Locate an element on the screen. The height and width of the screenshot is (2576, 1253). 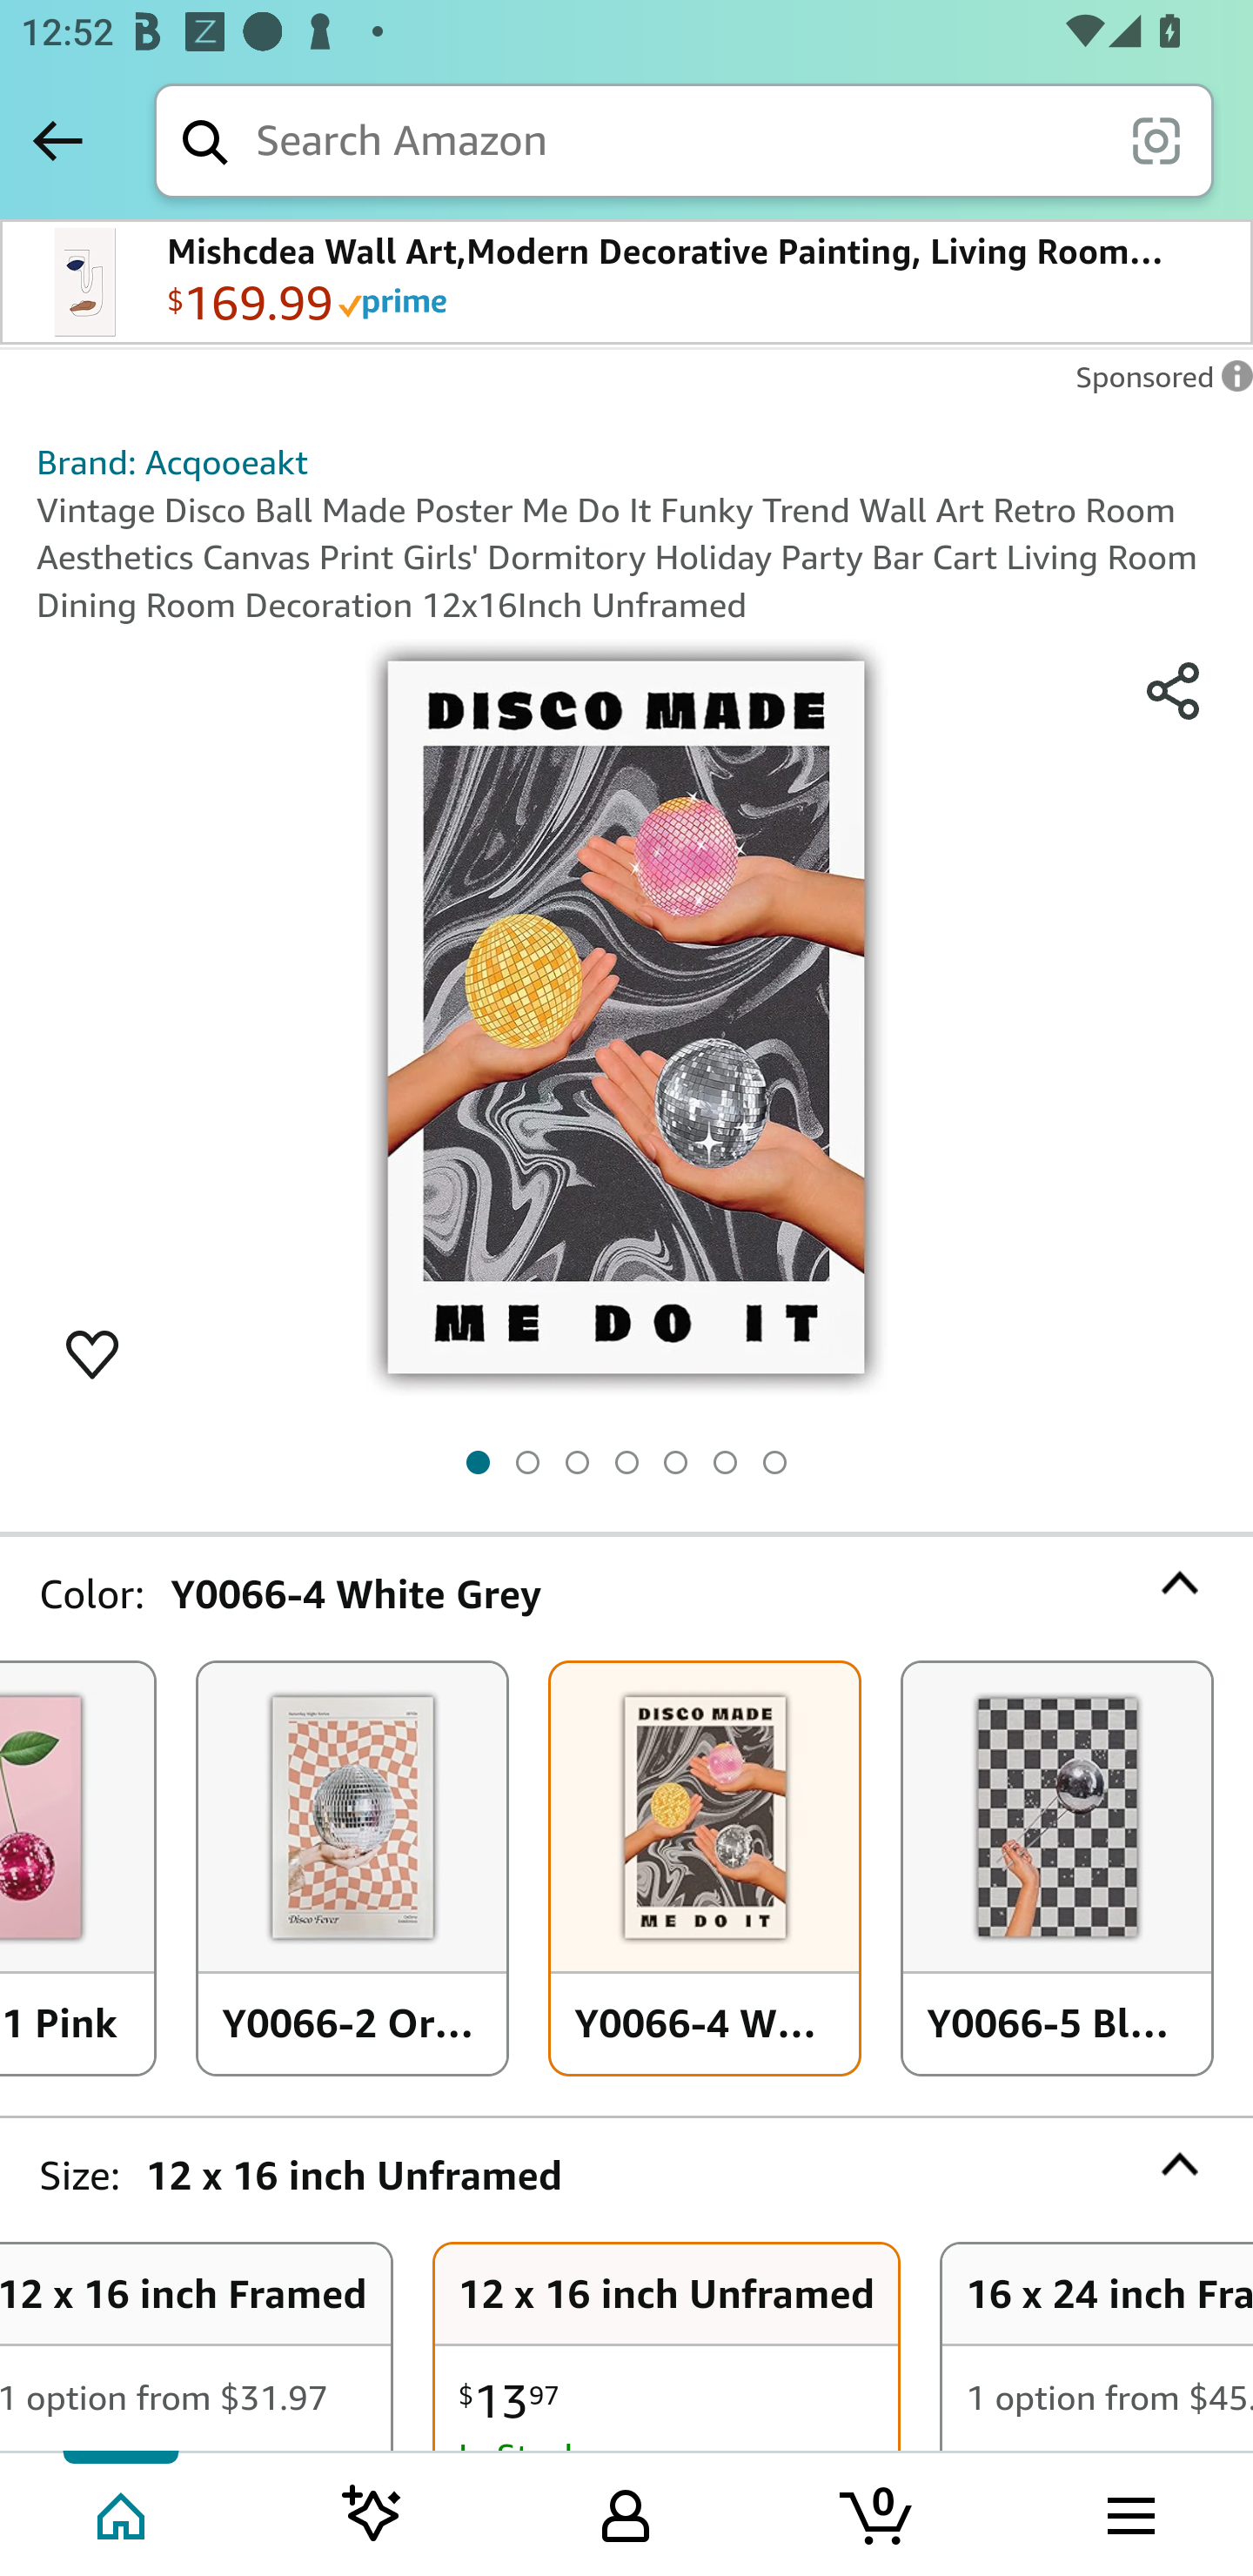
Cart 0 item Tab 4 of 5 0 is located at coordinates (878, 2512).